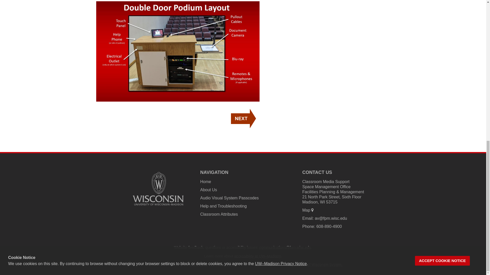 This screenshot has height=275, width=490. I want to click on About Us, so click(208, 189).